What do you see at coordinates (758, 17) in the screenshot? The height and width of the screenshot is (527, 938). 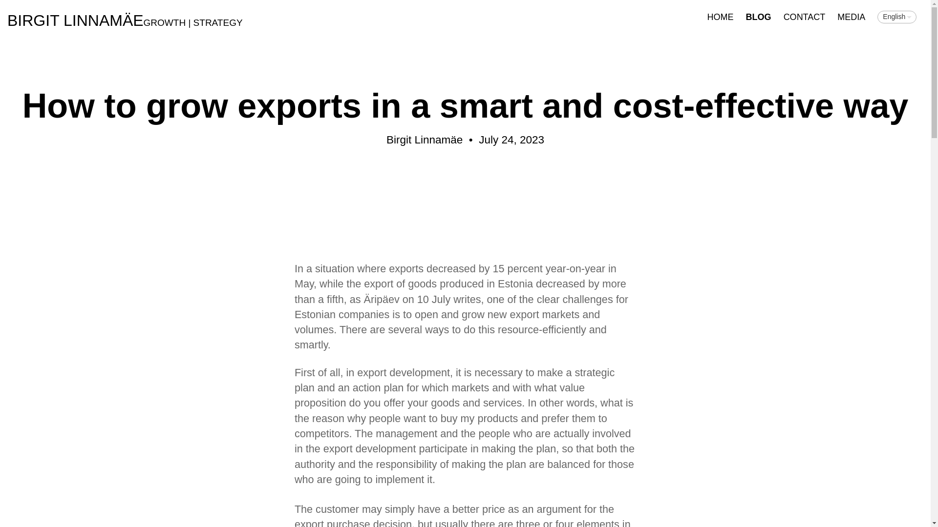 I see `BLOG` at bounding box center [758, 17].